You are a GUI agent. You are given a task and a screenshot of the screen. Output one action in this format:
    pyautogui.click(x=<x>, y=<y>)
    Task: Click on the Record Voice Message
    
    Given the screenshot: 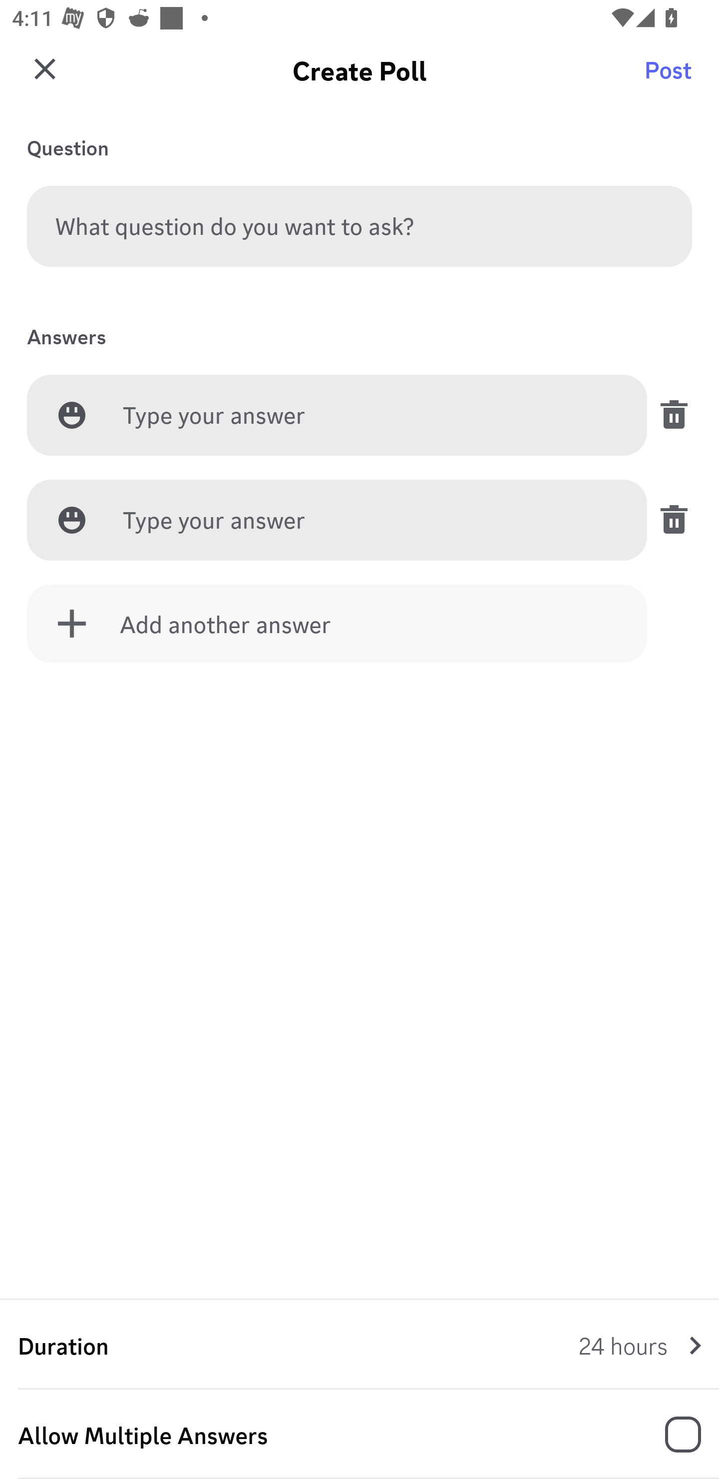 What is the action you would take?
    pyautogui.click(x=671, y=1436)
    